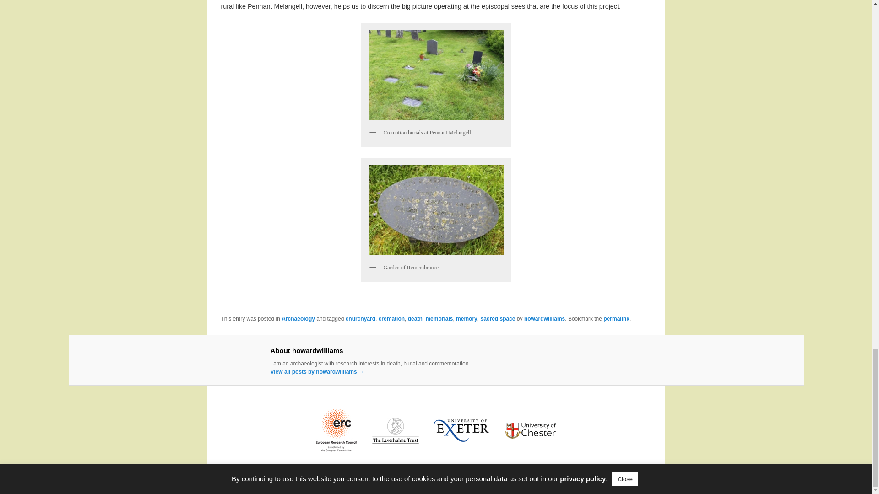 The width and height of the screenshot is (879, 494). I want to click on cremation, so click(391, 319).